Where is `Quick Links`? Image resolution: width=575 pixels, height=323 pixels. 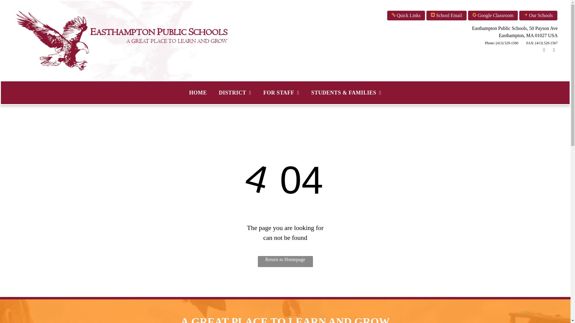 Quick Links is located at coordinates (406, 16).